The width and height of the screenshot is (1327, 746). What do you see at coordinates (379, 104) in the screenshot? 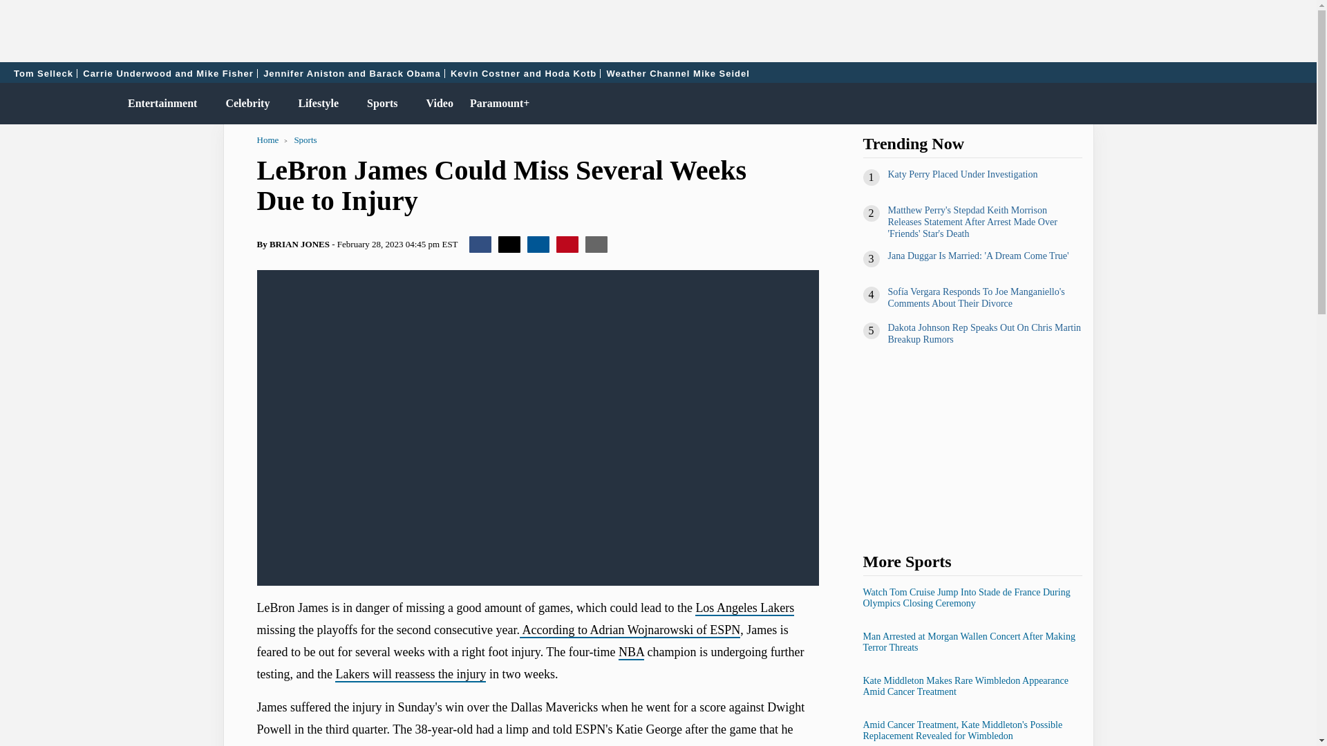
I see `Sports` at bounding box center [379, 104].